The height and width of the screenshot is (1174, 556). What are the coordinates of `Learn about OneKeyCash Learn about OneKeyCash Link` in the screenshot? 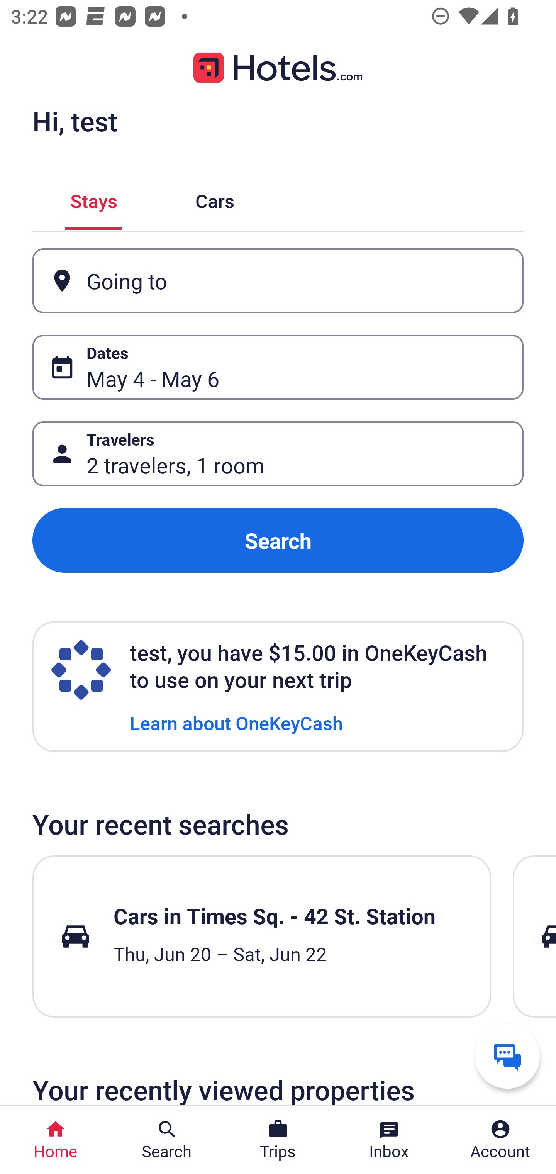 It's located at (236, 722).